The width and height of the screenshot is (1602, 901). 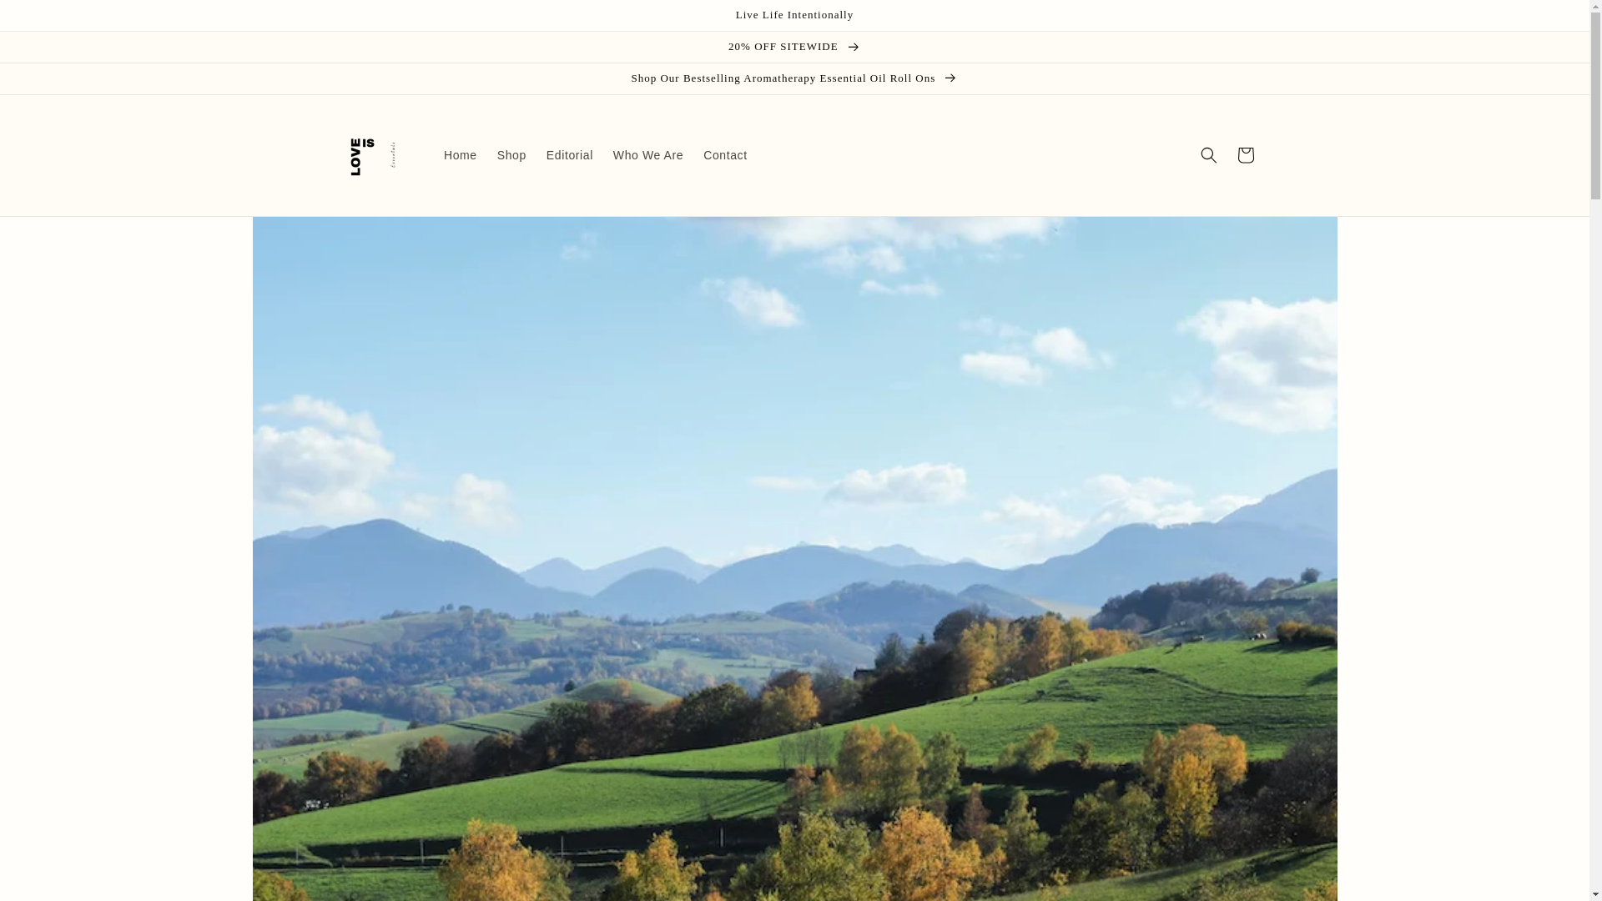 What do you see at coordinates (461, 155) in the screenshot?
I see `Home` at bounding box center [461, 155].